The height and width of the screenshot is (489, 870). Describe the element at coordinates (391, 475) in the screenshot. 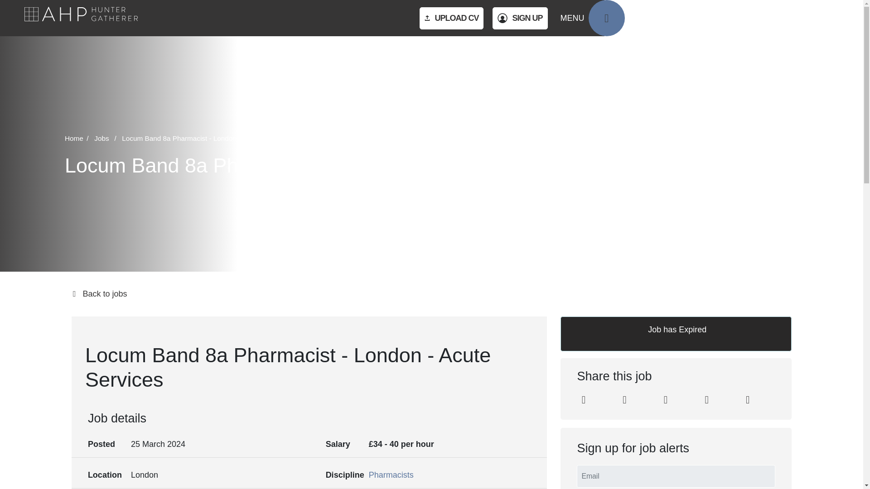

I see `Pharmacists` at that location.